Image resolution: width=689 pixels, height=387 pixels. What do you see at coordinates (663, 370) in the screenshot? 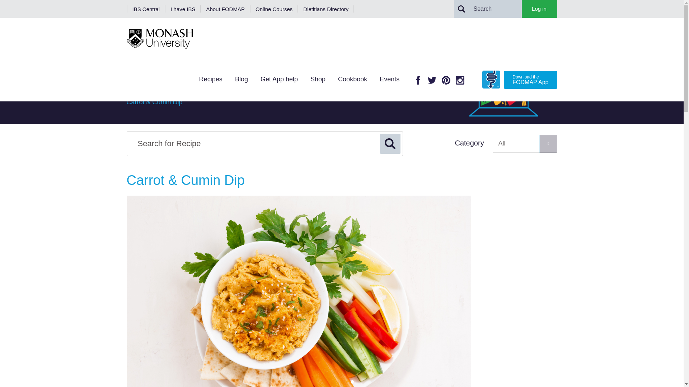
I see `Live chat` at bounding box center [663, 370].